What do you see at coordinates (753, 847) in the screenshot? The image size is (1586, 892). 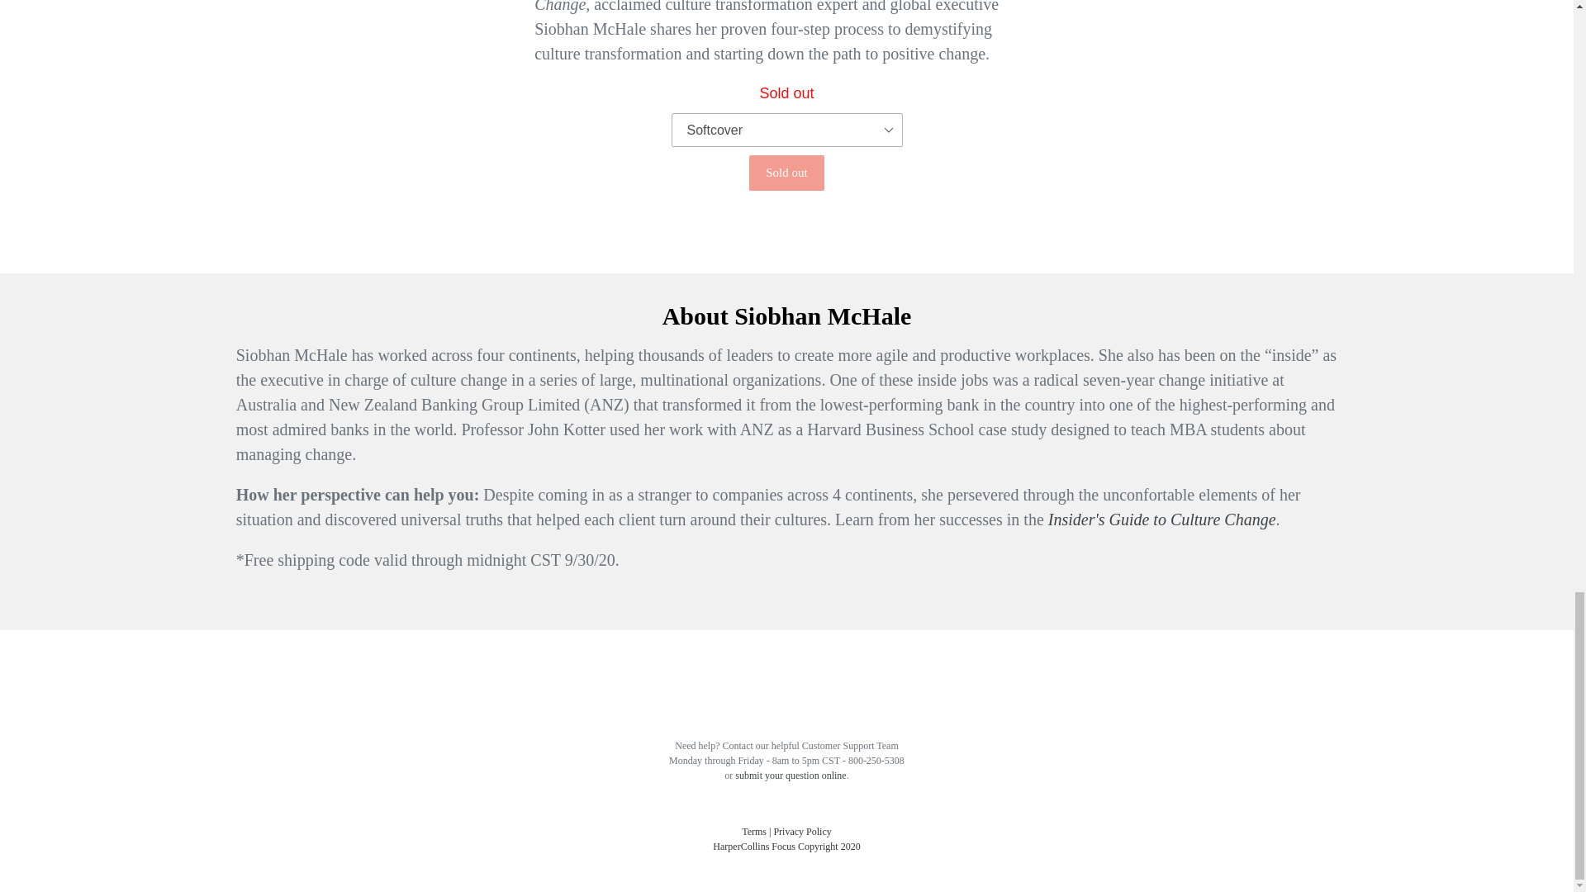 I see `HarperCollins Focus` at bounding box center [753, 847].